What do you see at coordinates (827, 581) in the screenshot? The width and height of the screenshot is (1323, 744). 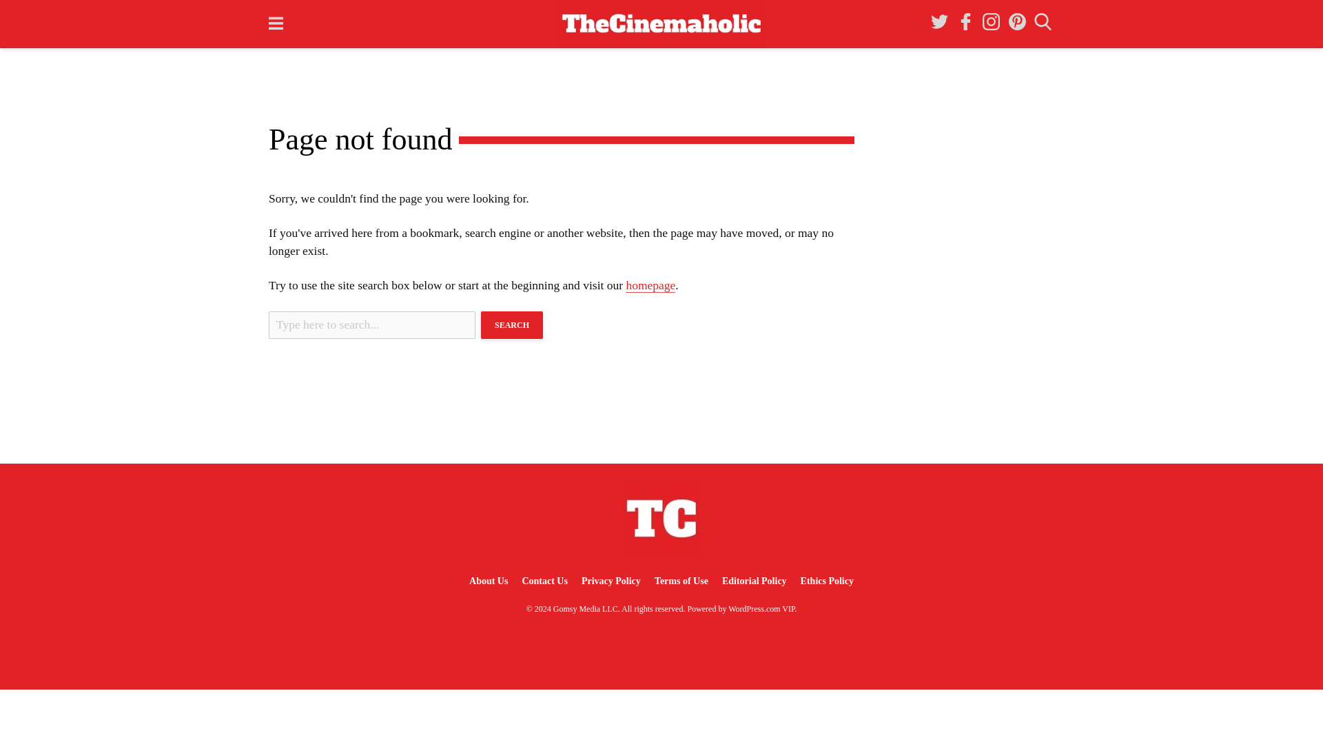 I see `Ethics Policy` at bounding box center [827, 581].